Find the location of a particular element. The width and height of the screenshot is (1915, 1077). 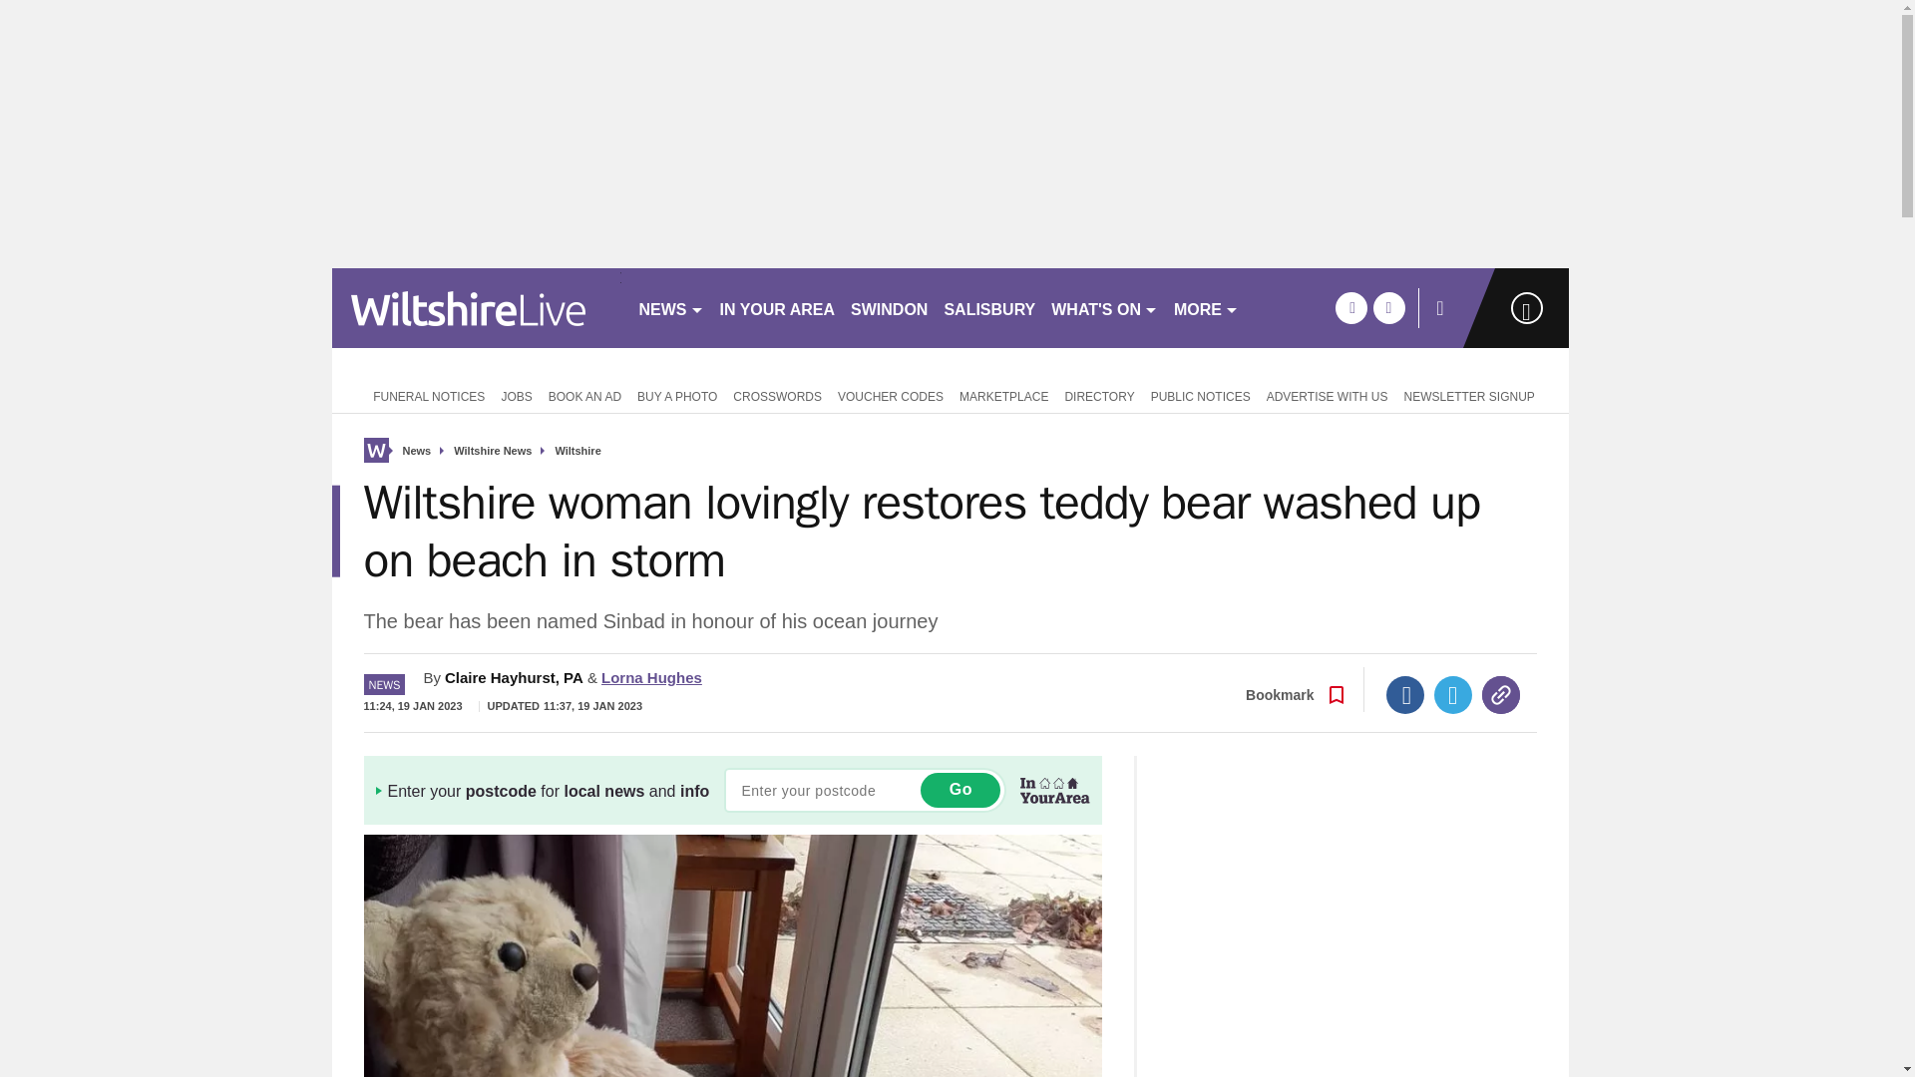

MORE is located at coordinates (1206, 307).